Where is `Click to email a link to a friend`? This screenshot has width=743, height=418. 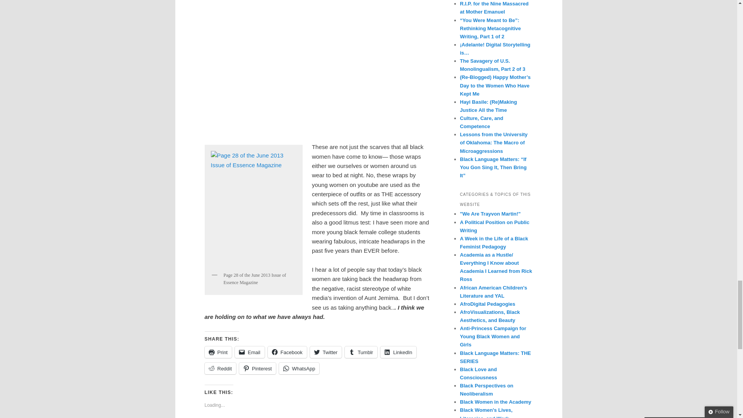
Click to email a link to a friend is located at coordinates (249, 352).